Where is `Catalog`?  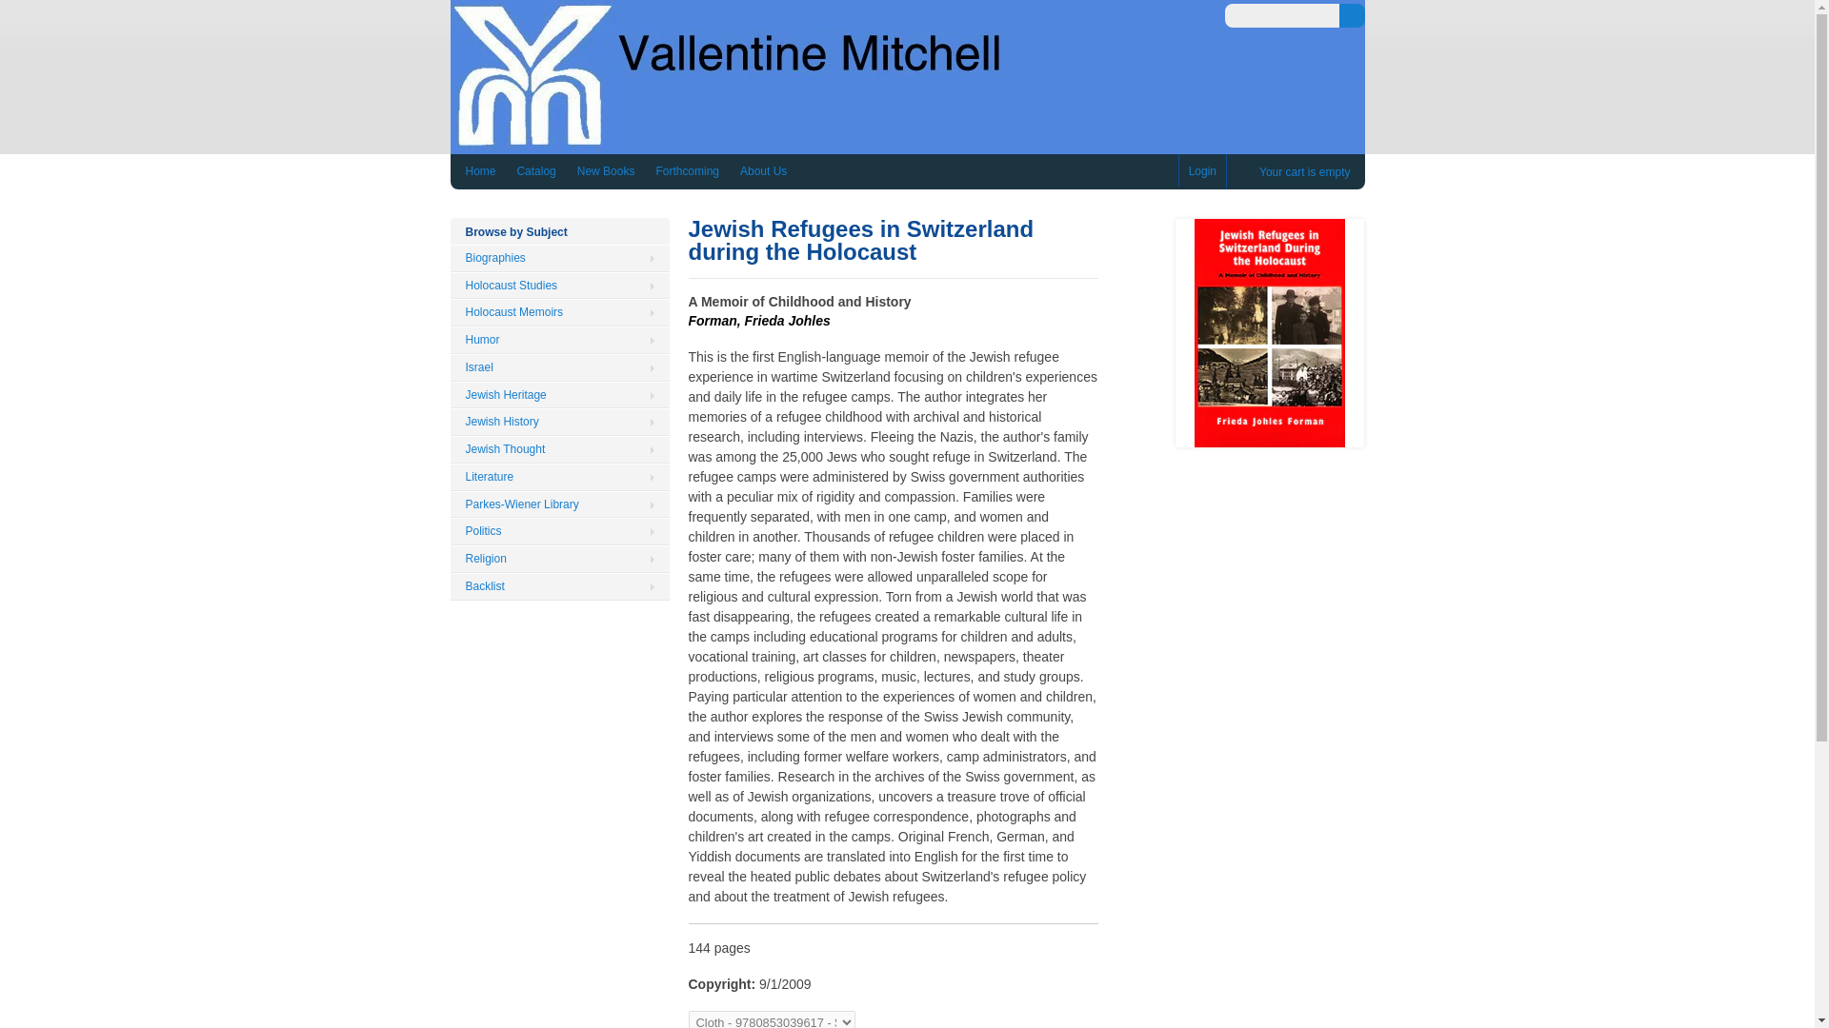 Catalog is located at coordinates (535, 171).